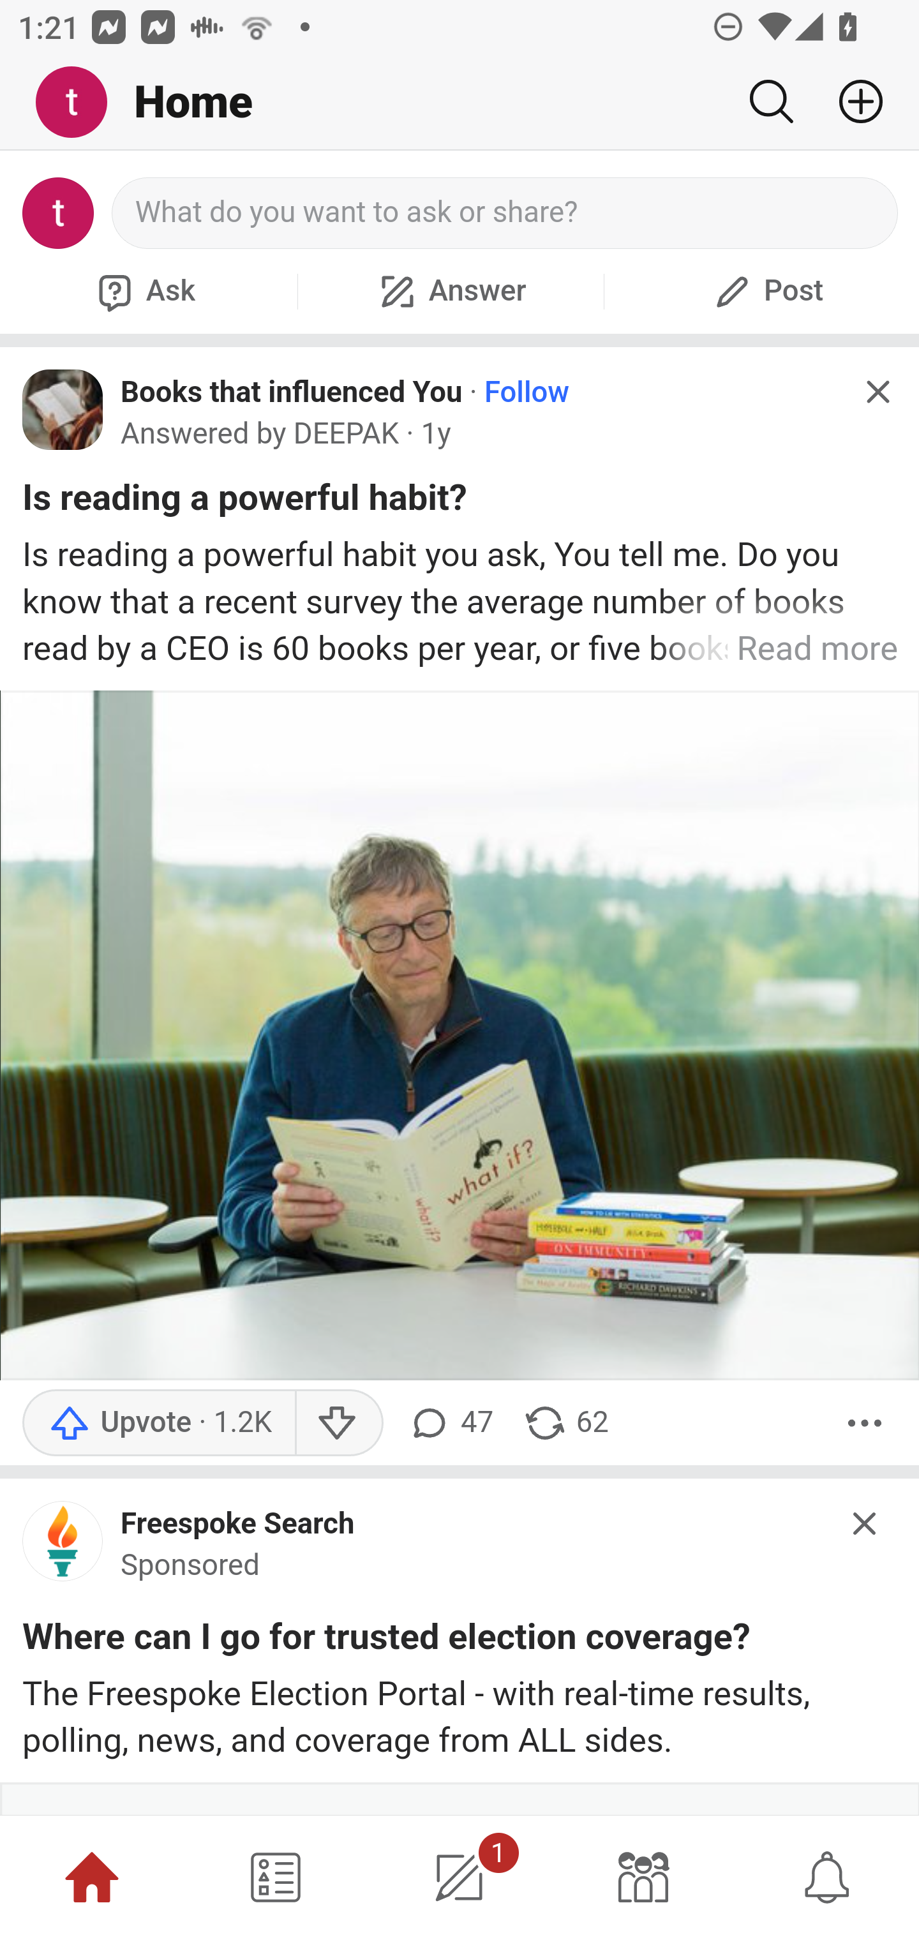  What do you see at coordinates (851, 101) in the screenshot?
I see `Add` at bounding box center [851, 101].